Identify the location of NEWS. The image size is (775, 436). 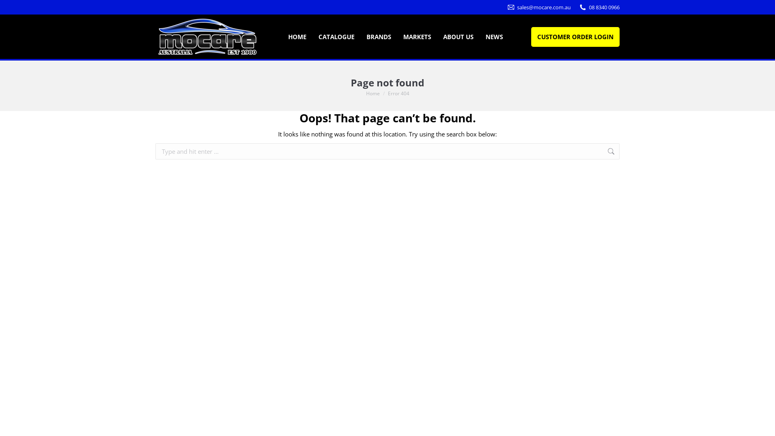
(494, 37).